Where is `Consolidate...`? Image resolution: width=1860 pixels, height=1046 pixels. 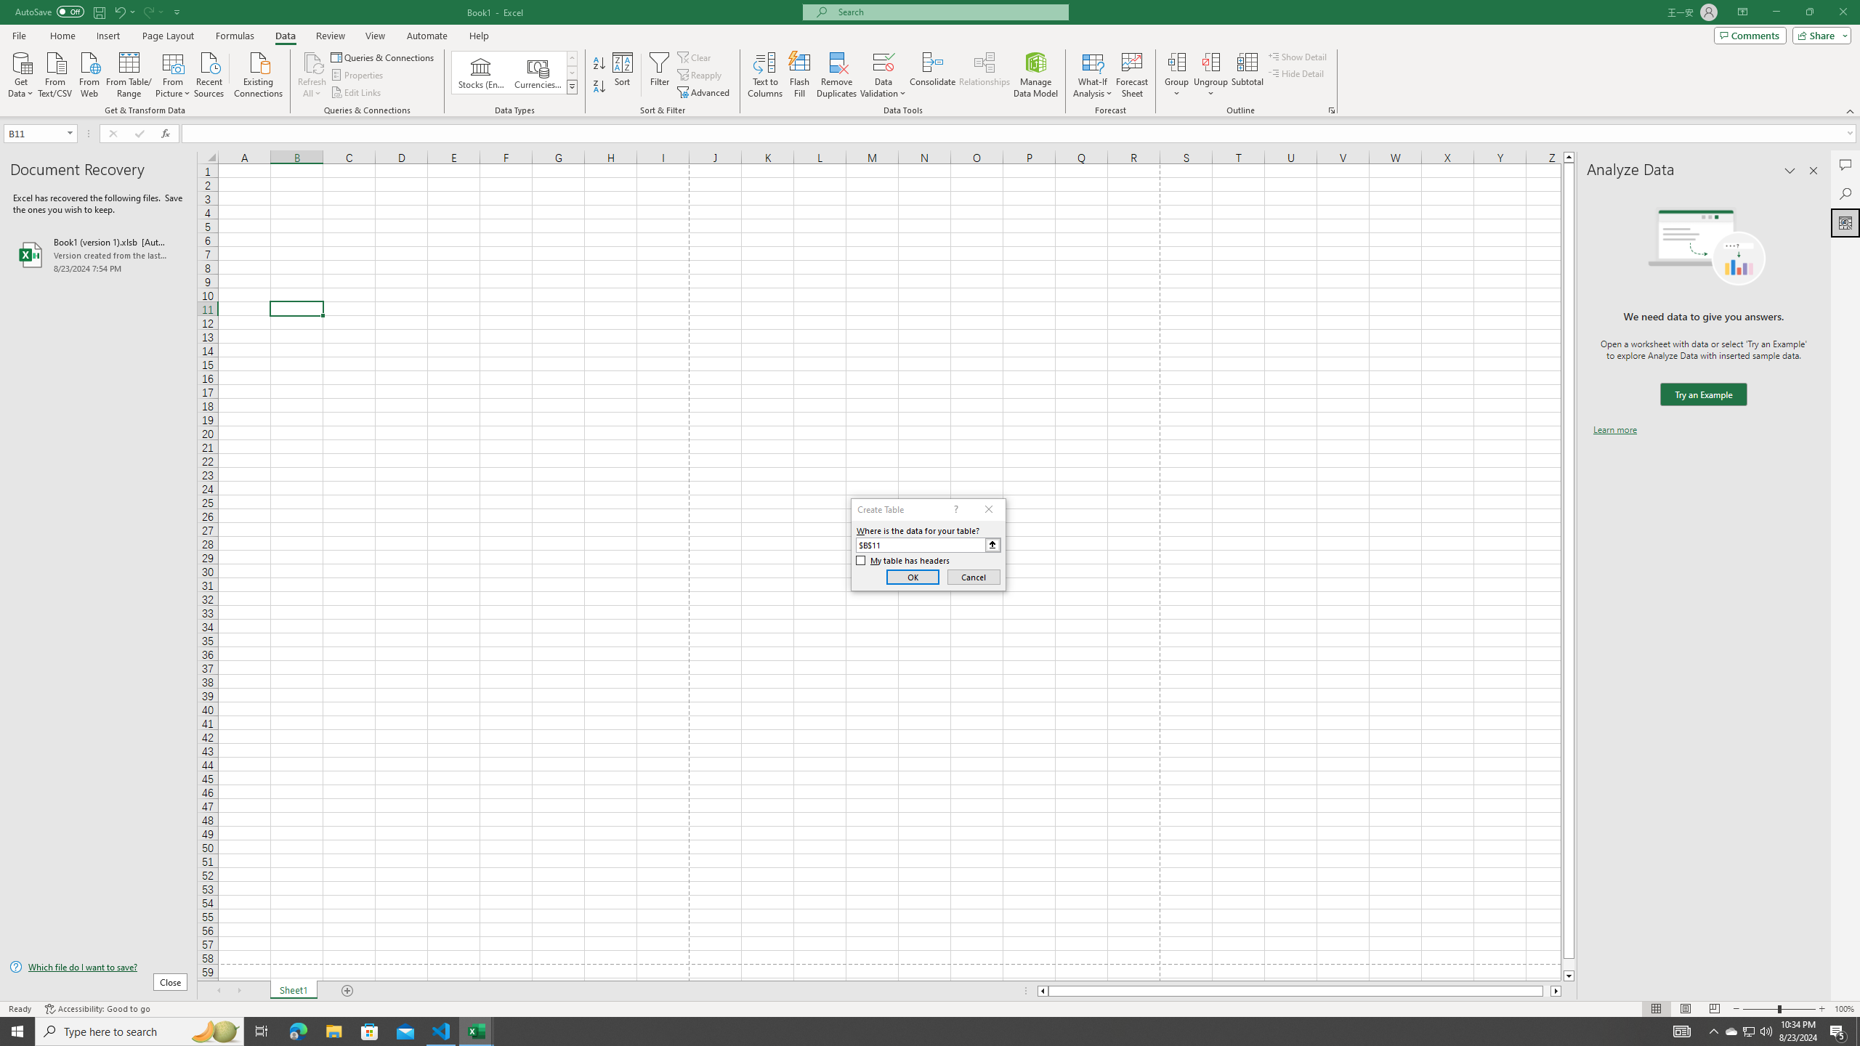
Consolidate... is located at coordinates (933, 75).